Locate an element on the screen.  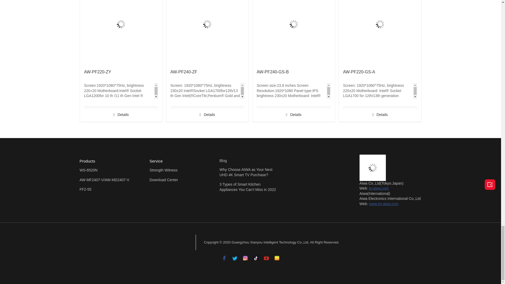
Instagram is located at coordinates (245, 257).